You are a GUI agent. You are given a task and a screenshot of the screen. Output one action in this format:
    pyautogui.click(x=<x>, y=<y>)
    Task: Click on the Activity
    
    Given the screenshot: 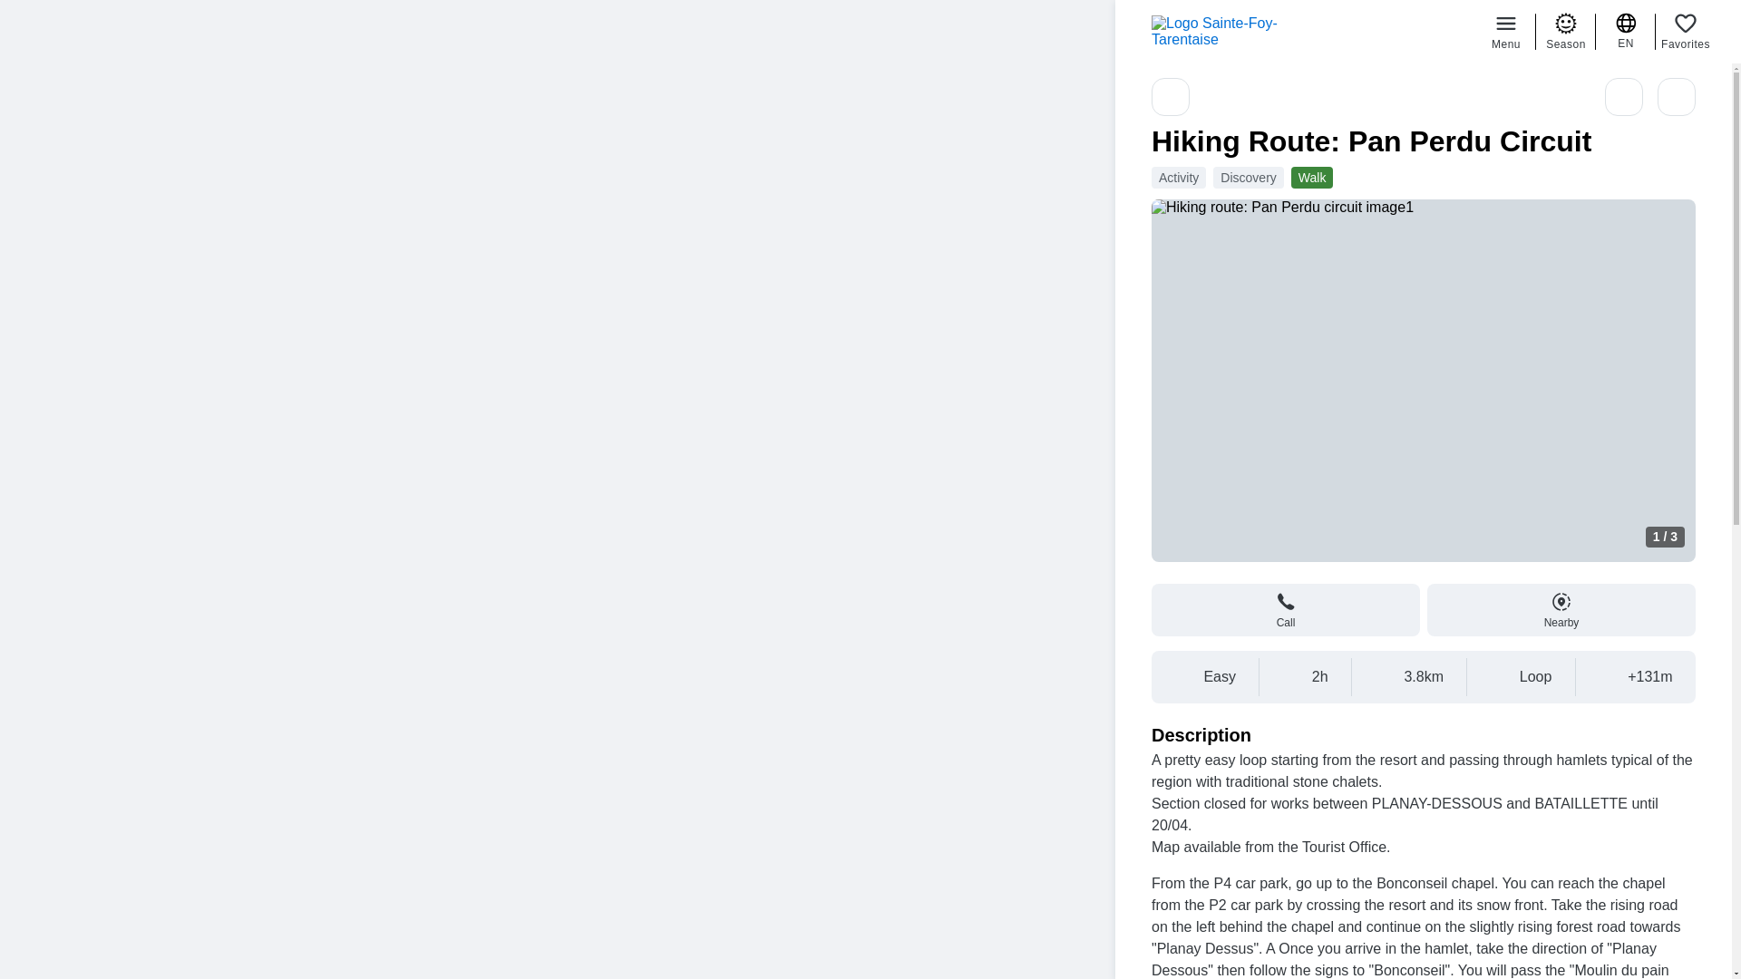 What is the action you would take?
    pyautogui.click(x=1179, y=178)
    